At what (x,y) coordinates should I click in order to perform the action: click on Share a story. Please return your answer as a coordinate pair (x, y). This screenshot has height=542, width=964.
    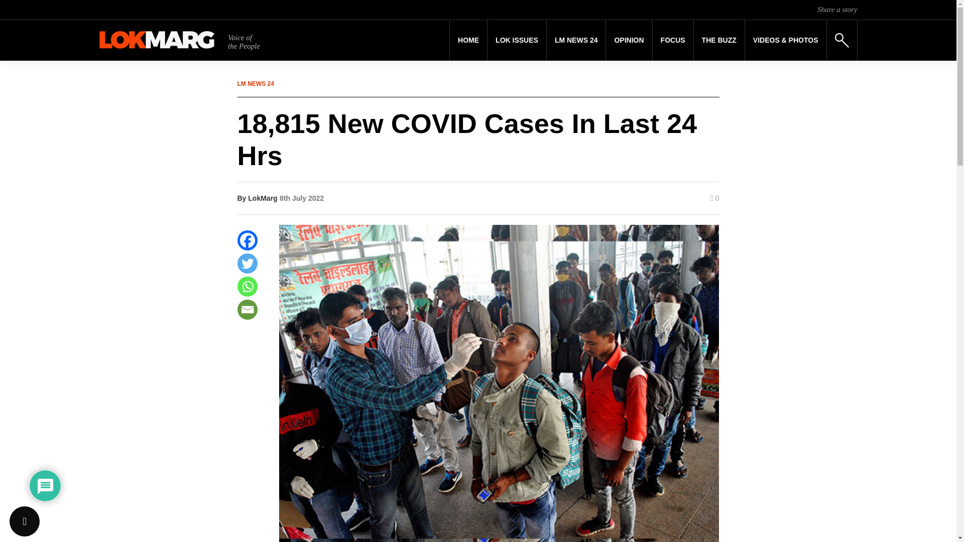
    Looking at the image, I should click on (837, 9).